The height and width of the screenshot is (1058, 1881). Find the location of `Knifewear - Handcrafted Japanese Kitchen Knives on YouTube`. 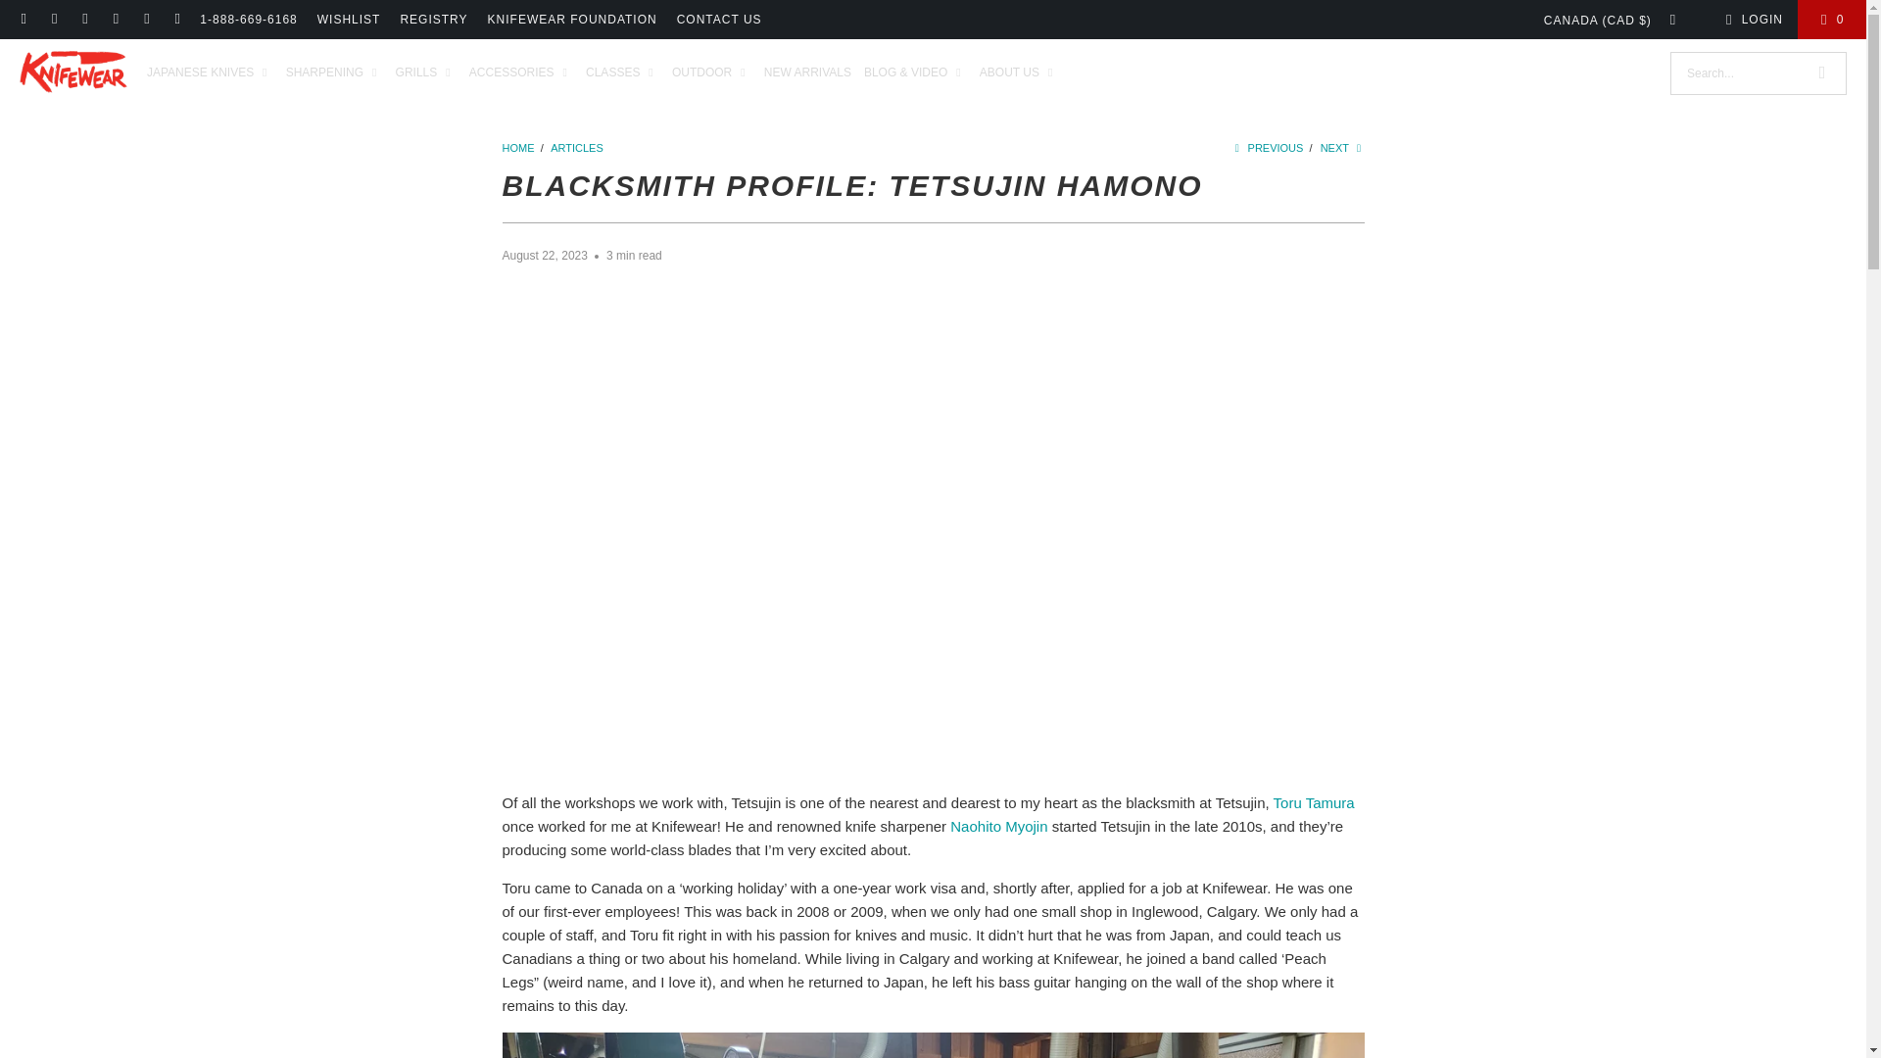

Knifewear - Handcrafted Japanese Kitchen Knives on YouTube is located at coordinates (176, 20).